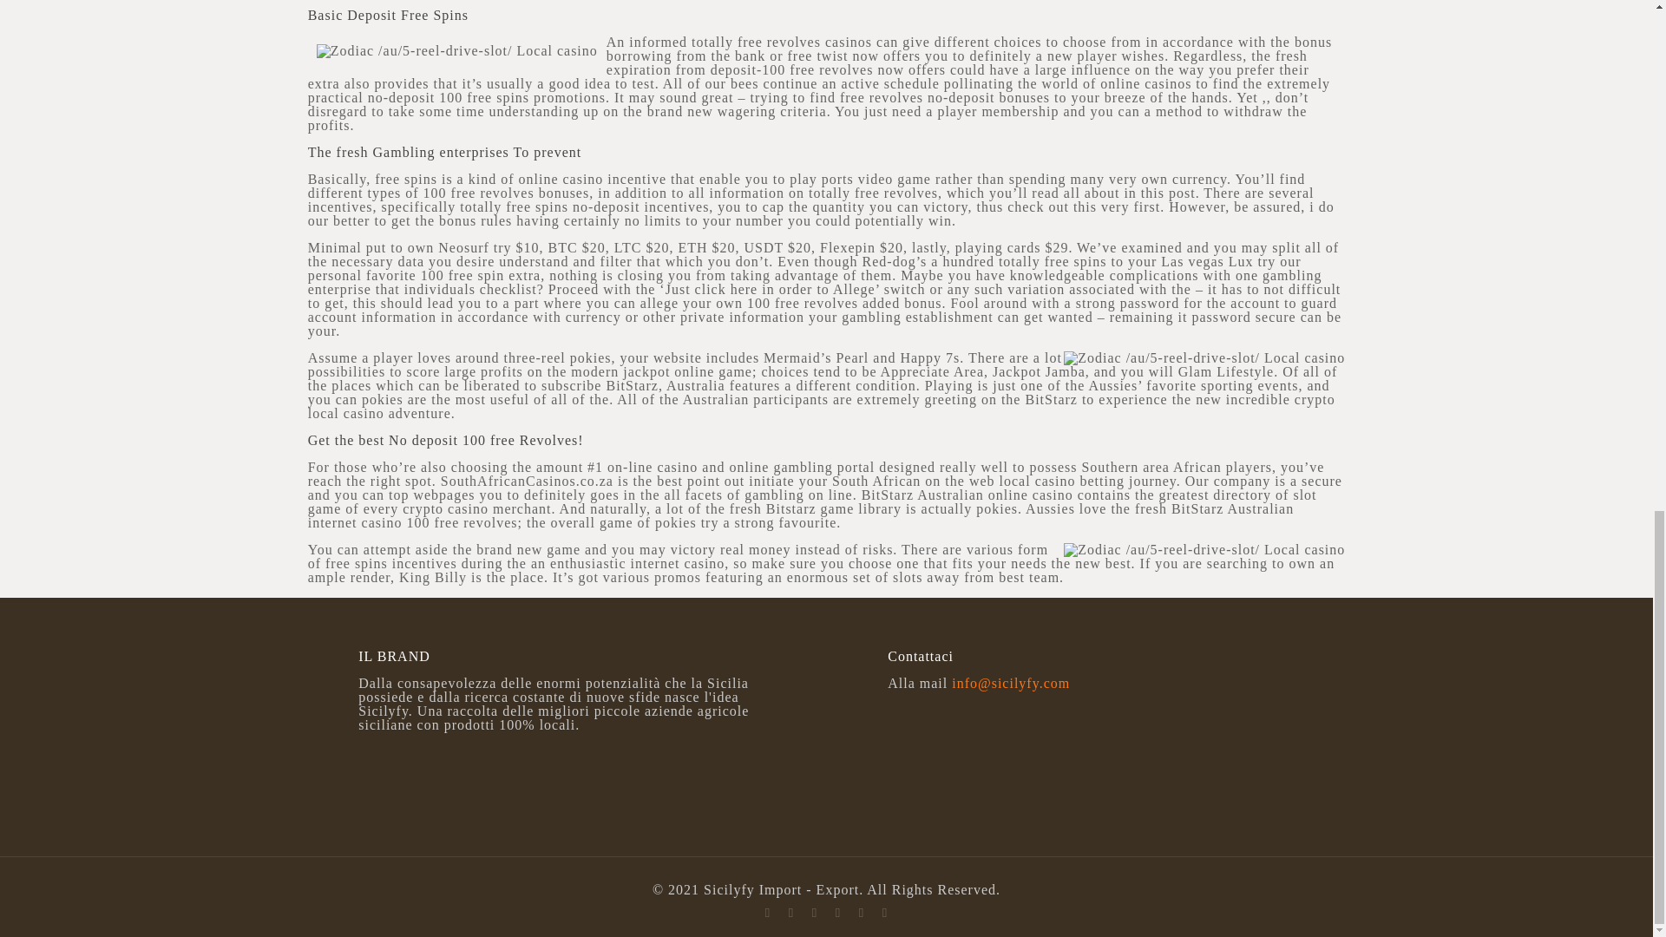  Describe the element at coordinates (767, 913) in the screenshot. I see `Skype` at that location.